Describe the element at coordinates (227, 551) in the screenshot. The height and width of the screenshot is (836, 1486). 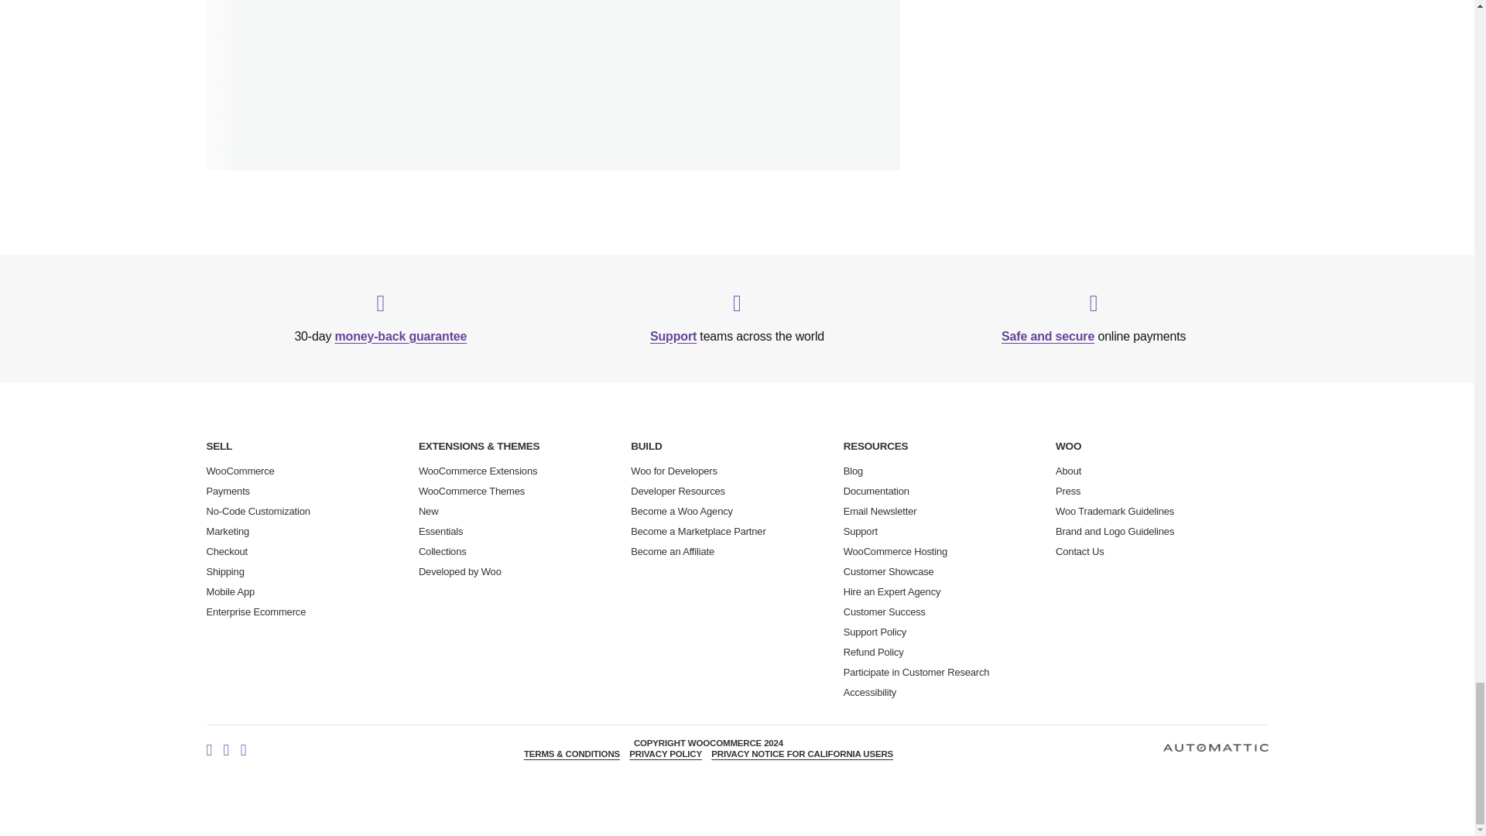
I see `Checkout` at that location.